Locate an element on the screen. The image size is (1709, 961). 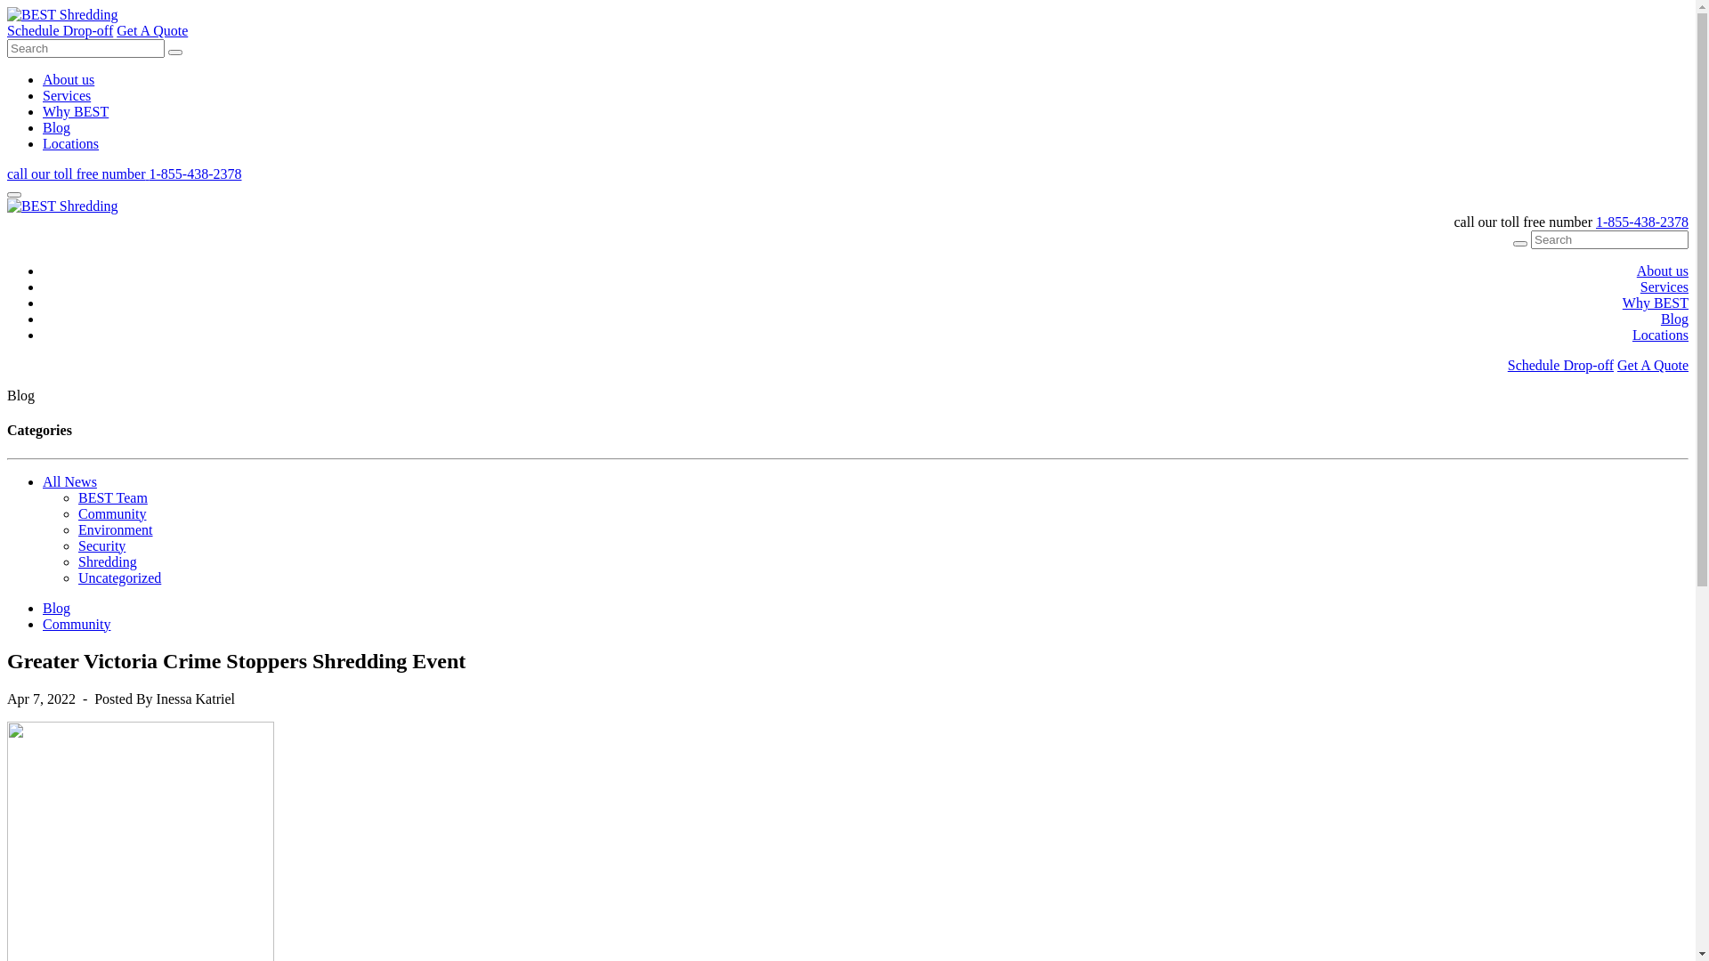
1-855-438-2378 is located at coordinates (1642, 222).